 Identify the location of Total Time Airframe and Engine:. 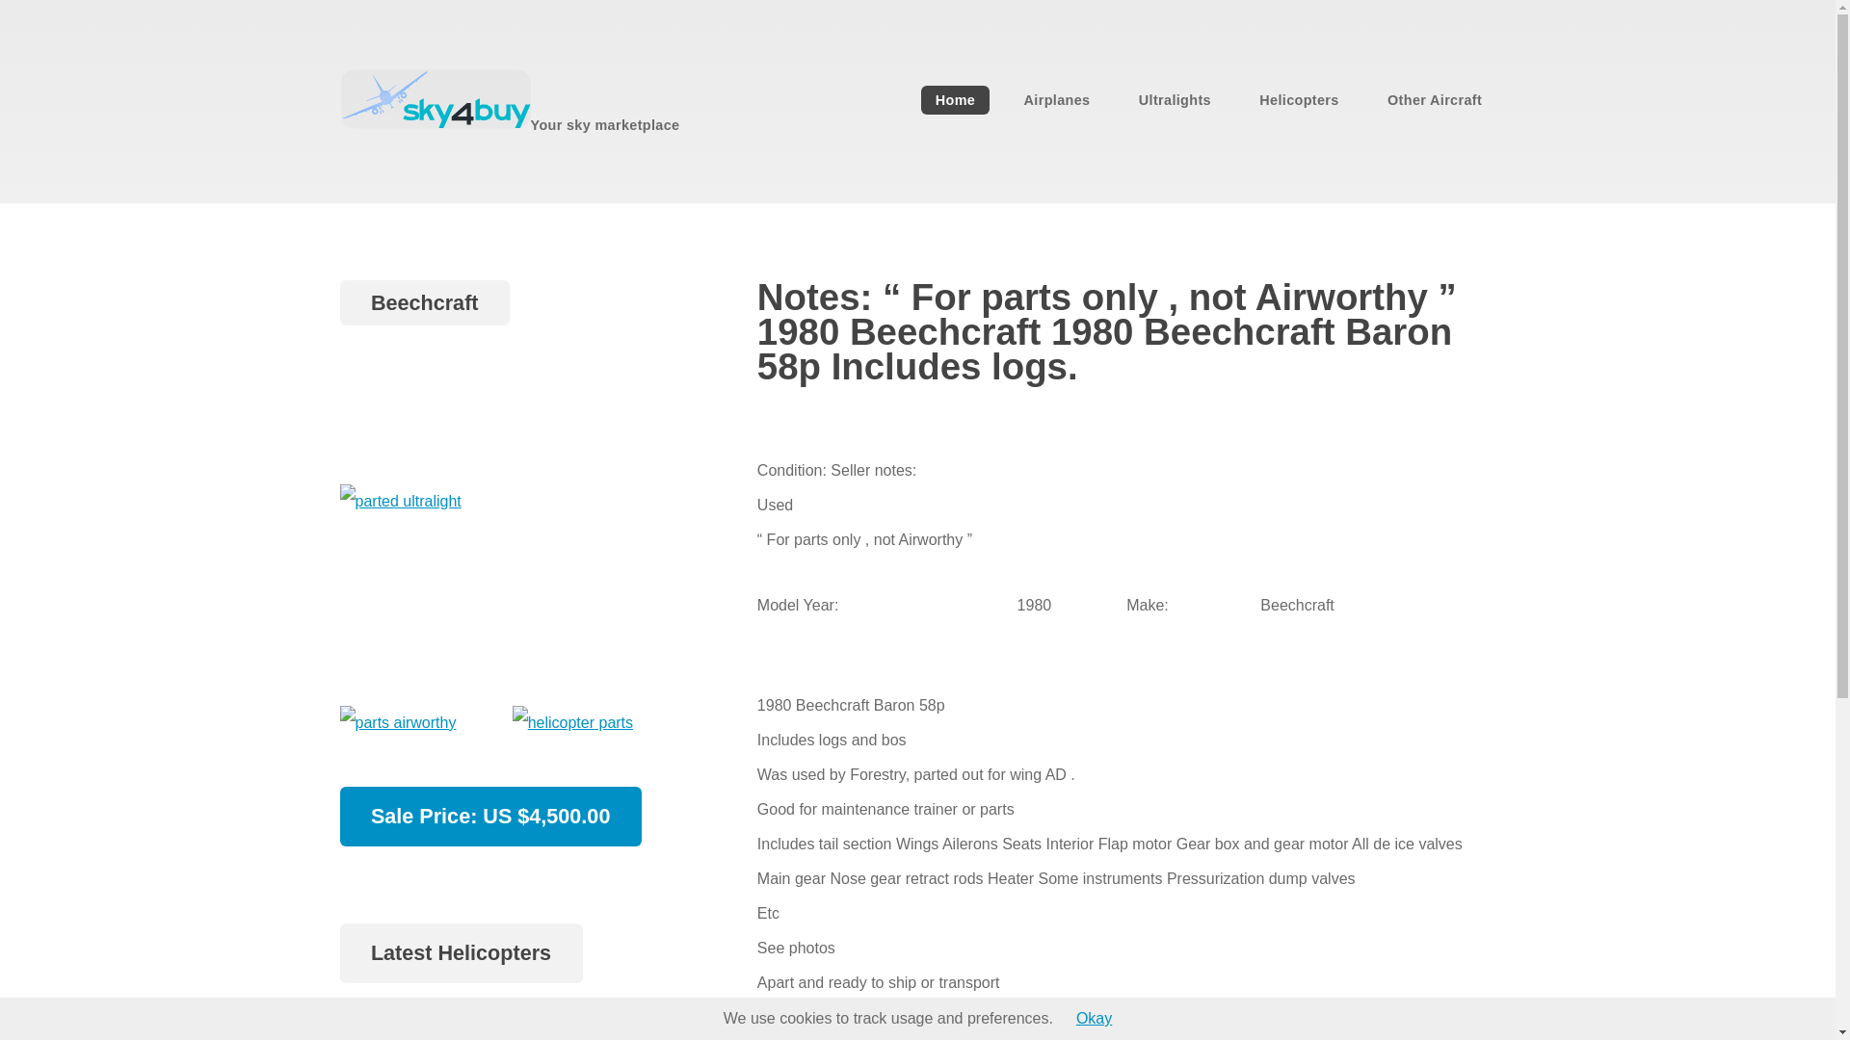
(448, 1020).